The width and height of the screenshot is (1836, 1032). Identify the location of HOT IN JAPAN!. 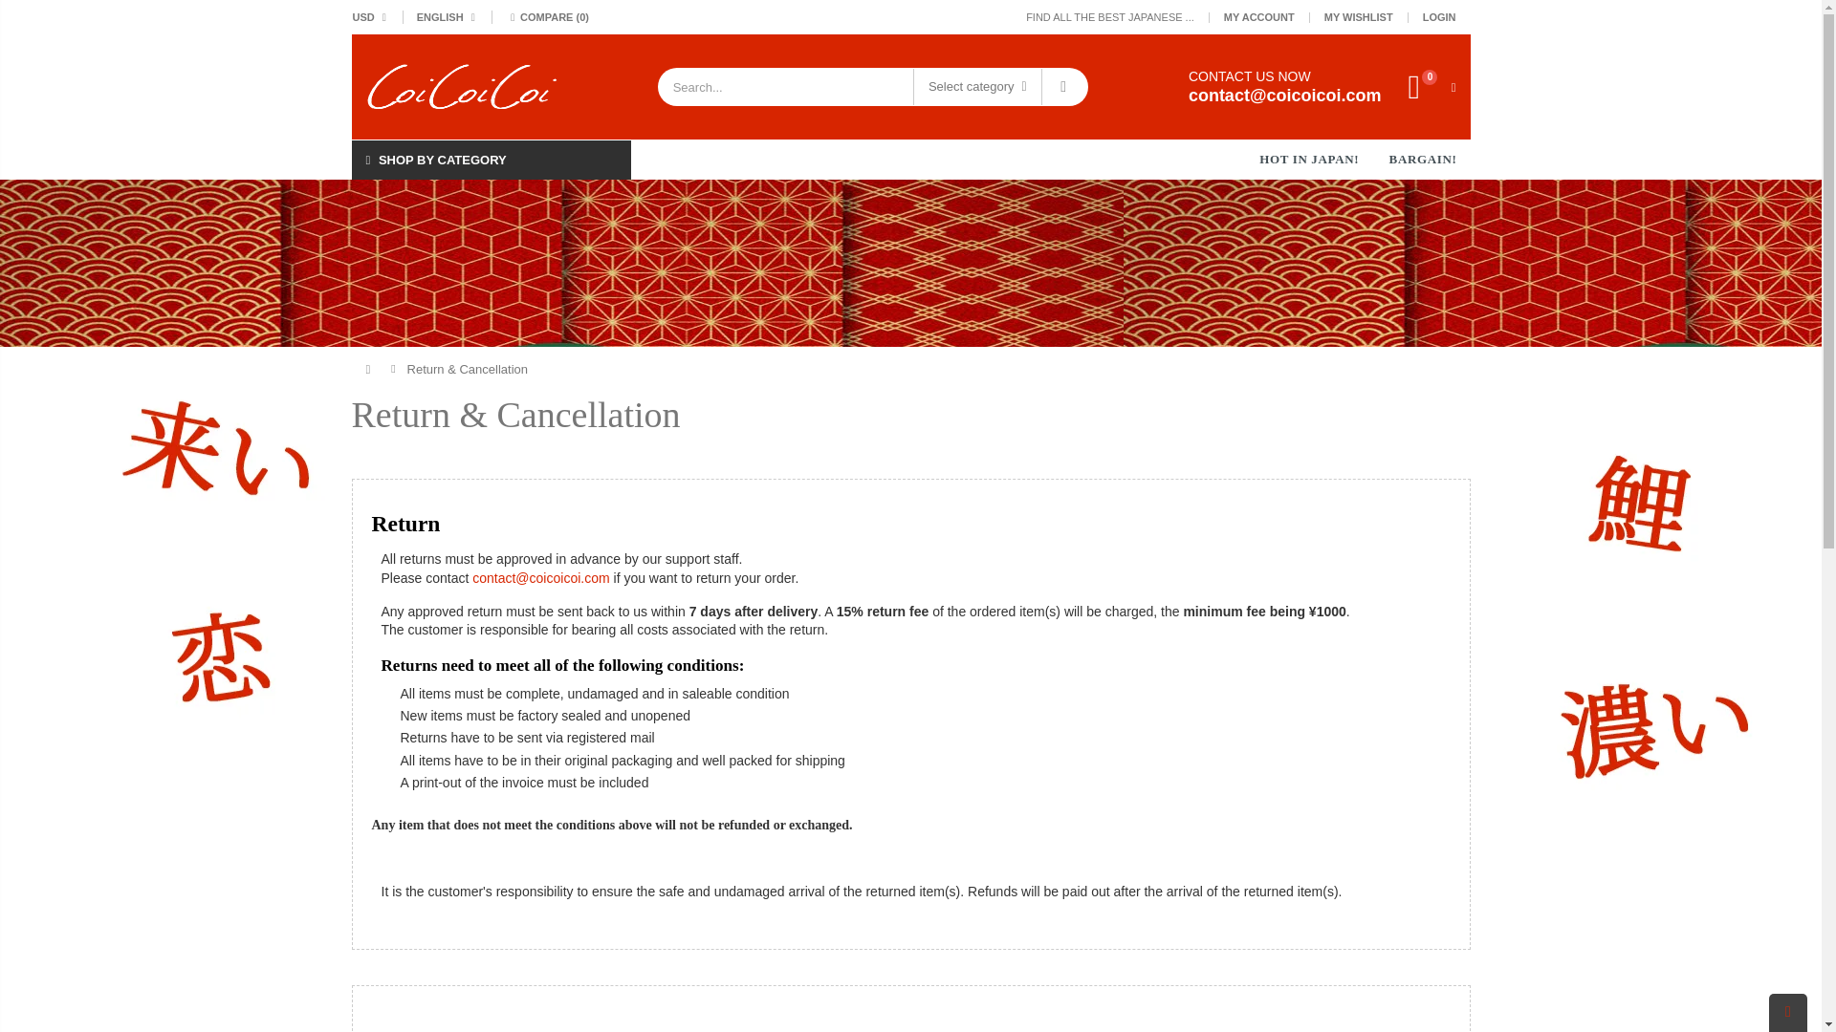
(1308, 159).